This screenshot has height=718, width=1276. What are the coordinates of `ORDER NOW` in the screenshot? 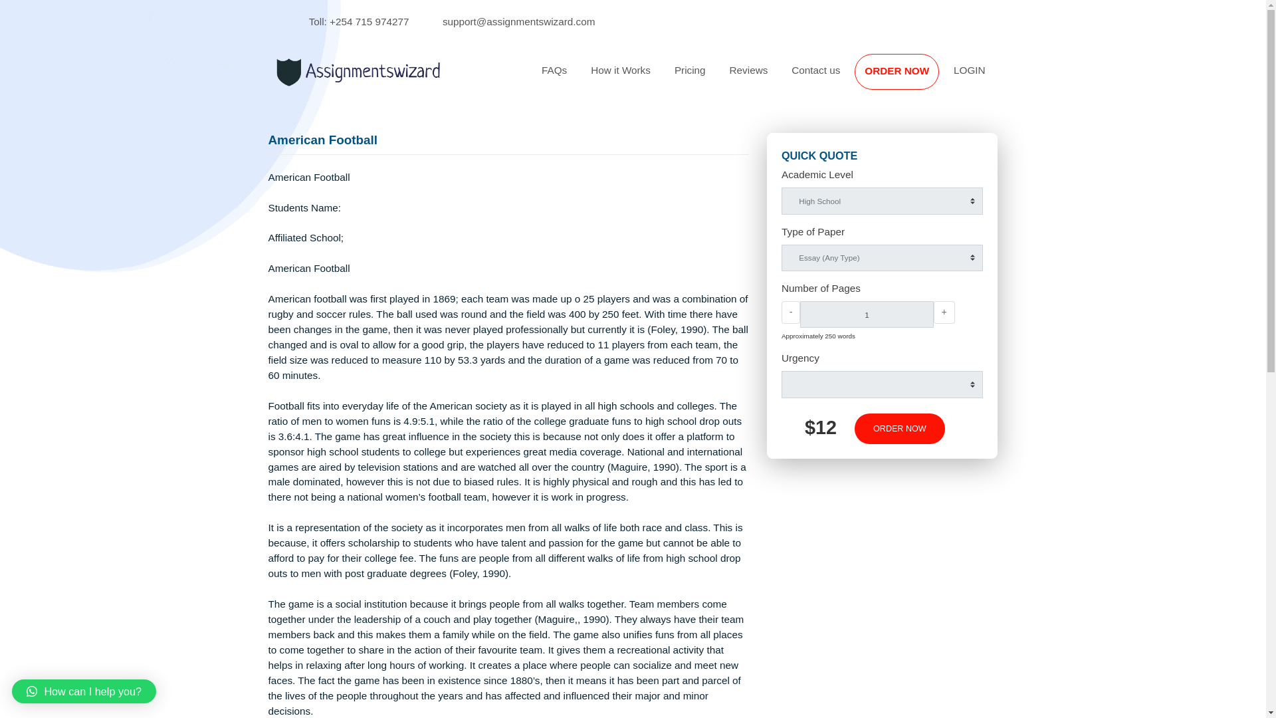 It's located at (996, 80).